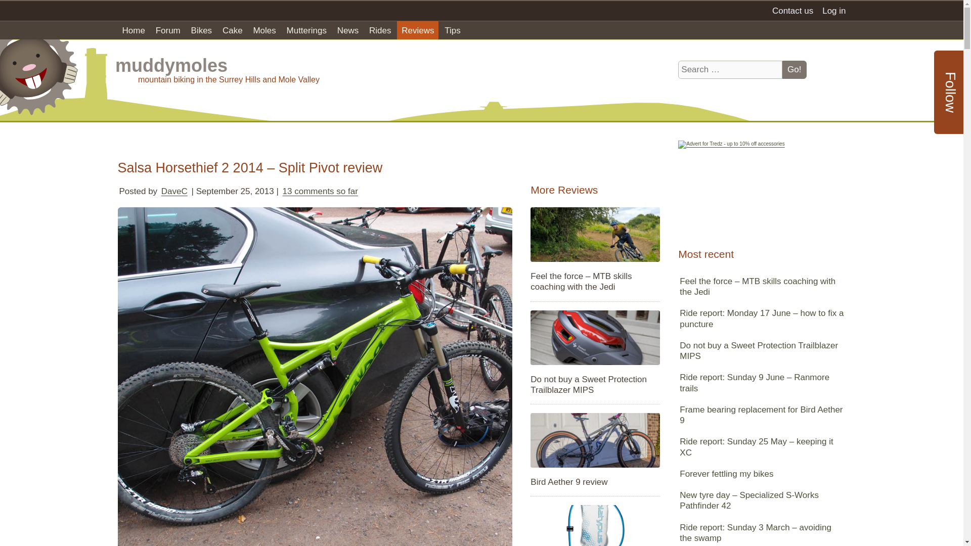 The width and height of the screenshot is (971, 546). Describe the element at coordinates (834, 11) in the screenshot. I see `Log in` at that location.